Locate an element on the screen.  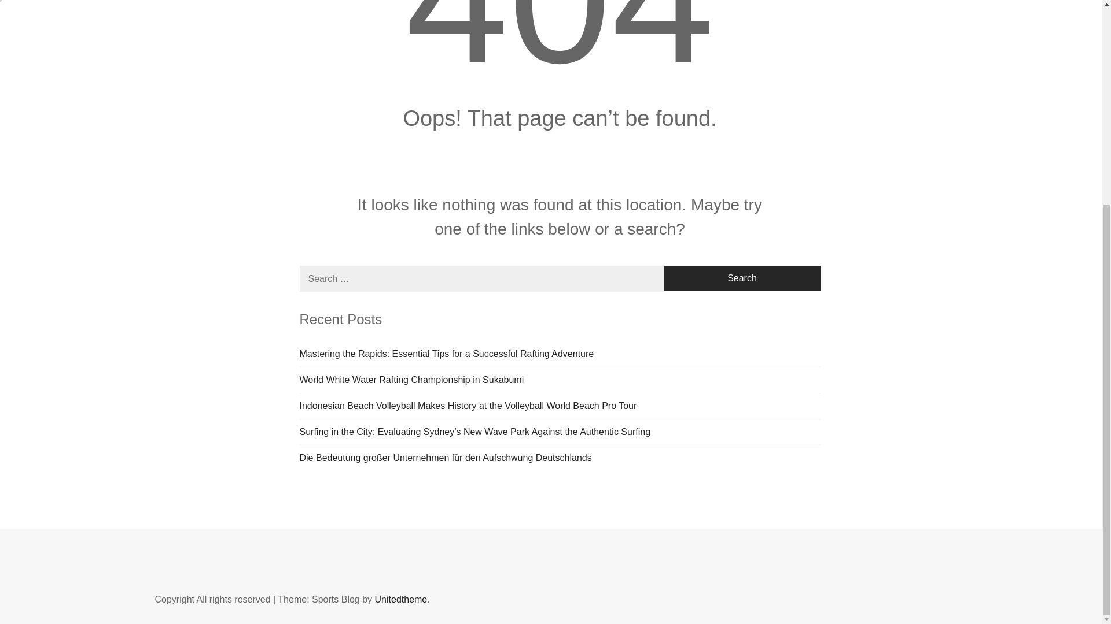
World White Water Rafting Championship in Sukabumi is located at coordinates (560, 380).